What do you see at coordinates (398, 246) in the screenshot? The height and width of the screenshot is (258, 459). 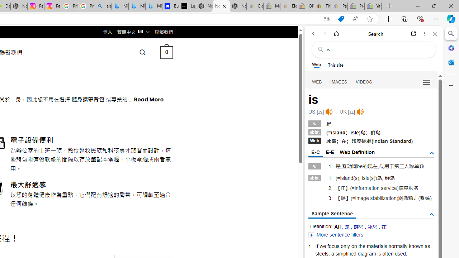 I see `normally` at bounding box center [398, 246].